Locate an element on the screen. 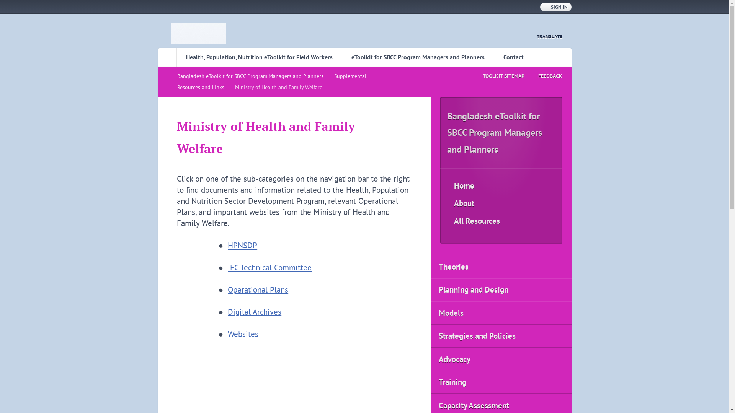 The image size is (735, 413). Models is located at coordinates (501, 313).